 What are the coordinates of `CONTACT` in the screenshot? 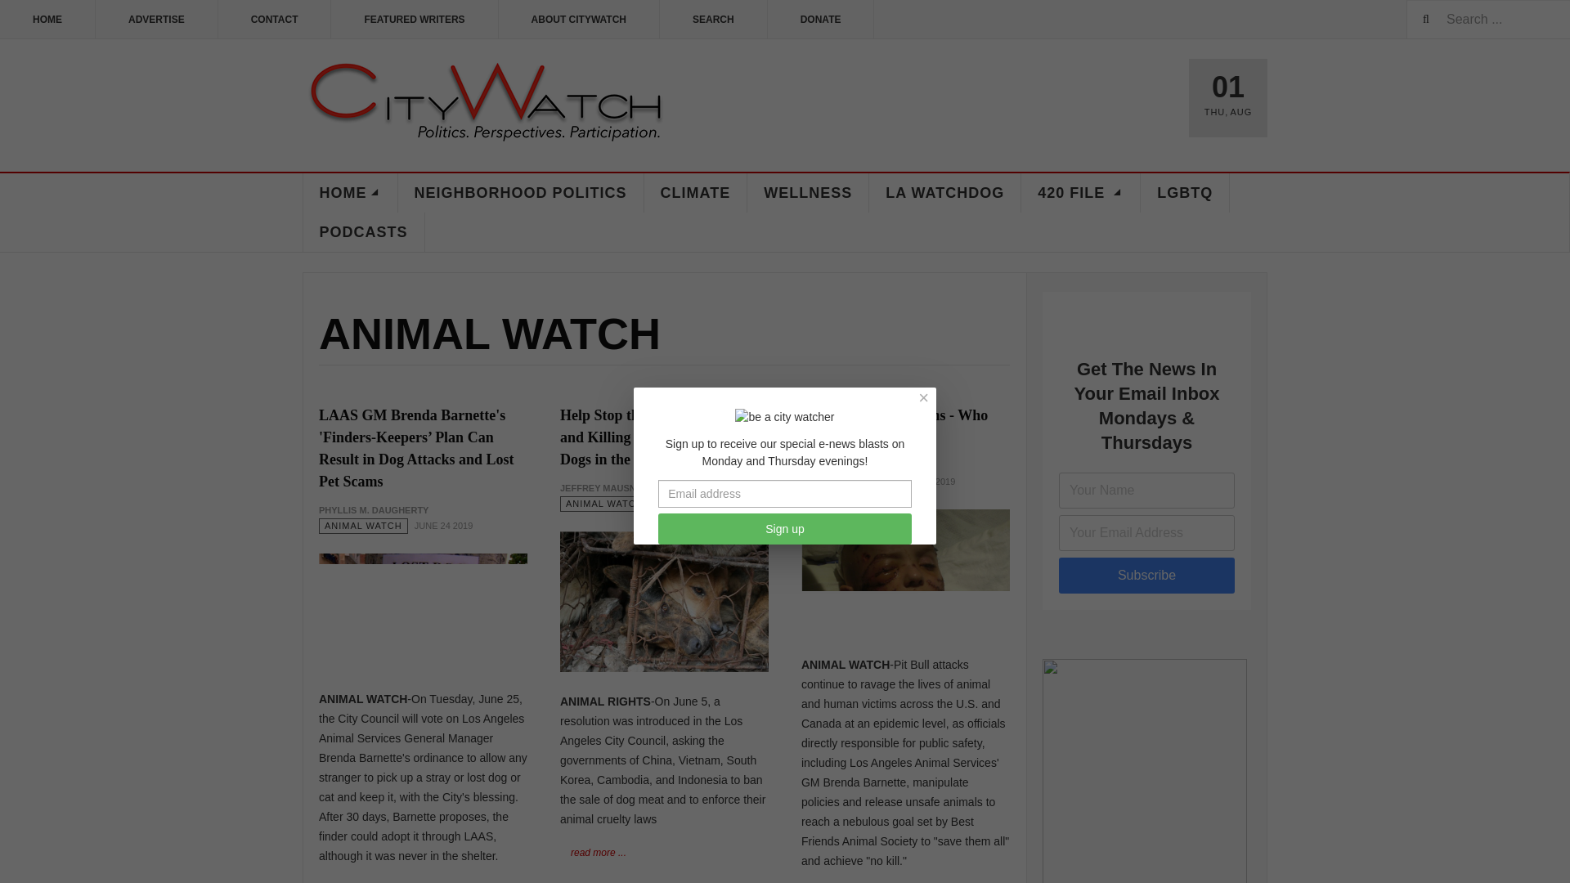 It's located at (275, 20).